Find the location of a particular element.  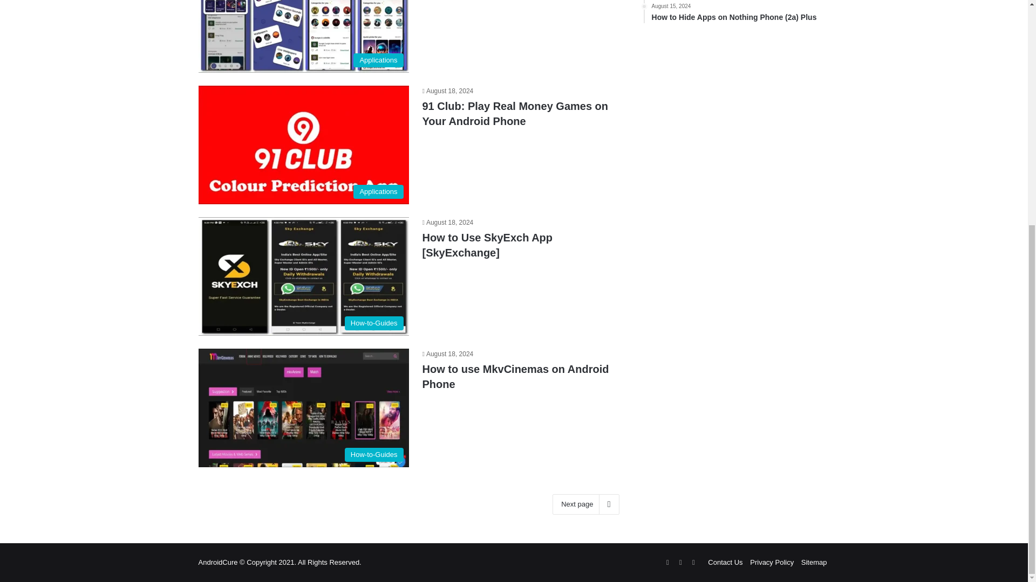

How-to-Guides is located at coordinates (304, 407).